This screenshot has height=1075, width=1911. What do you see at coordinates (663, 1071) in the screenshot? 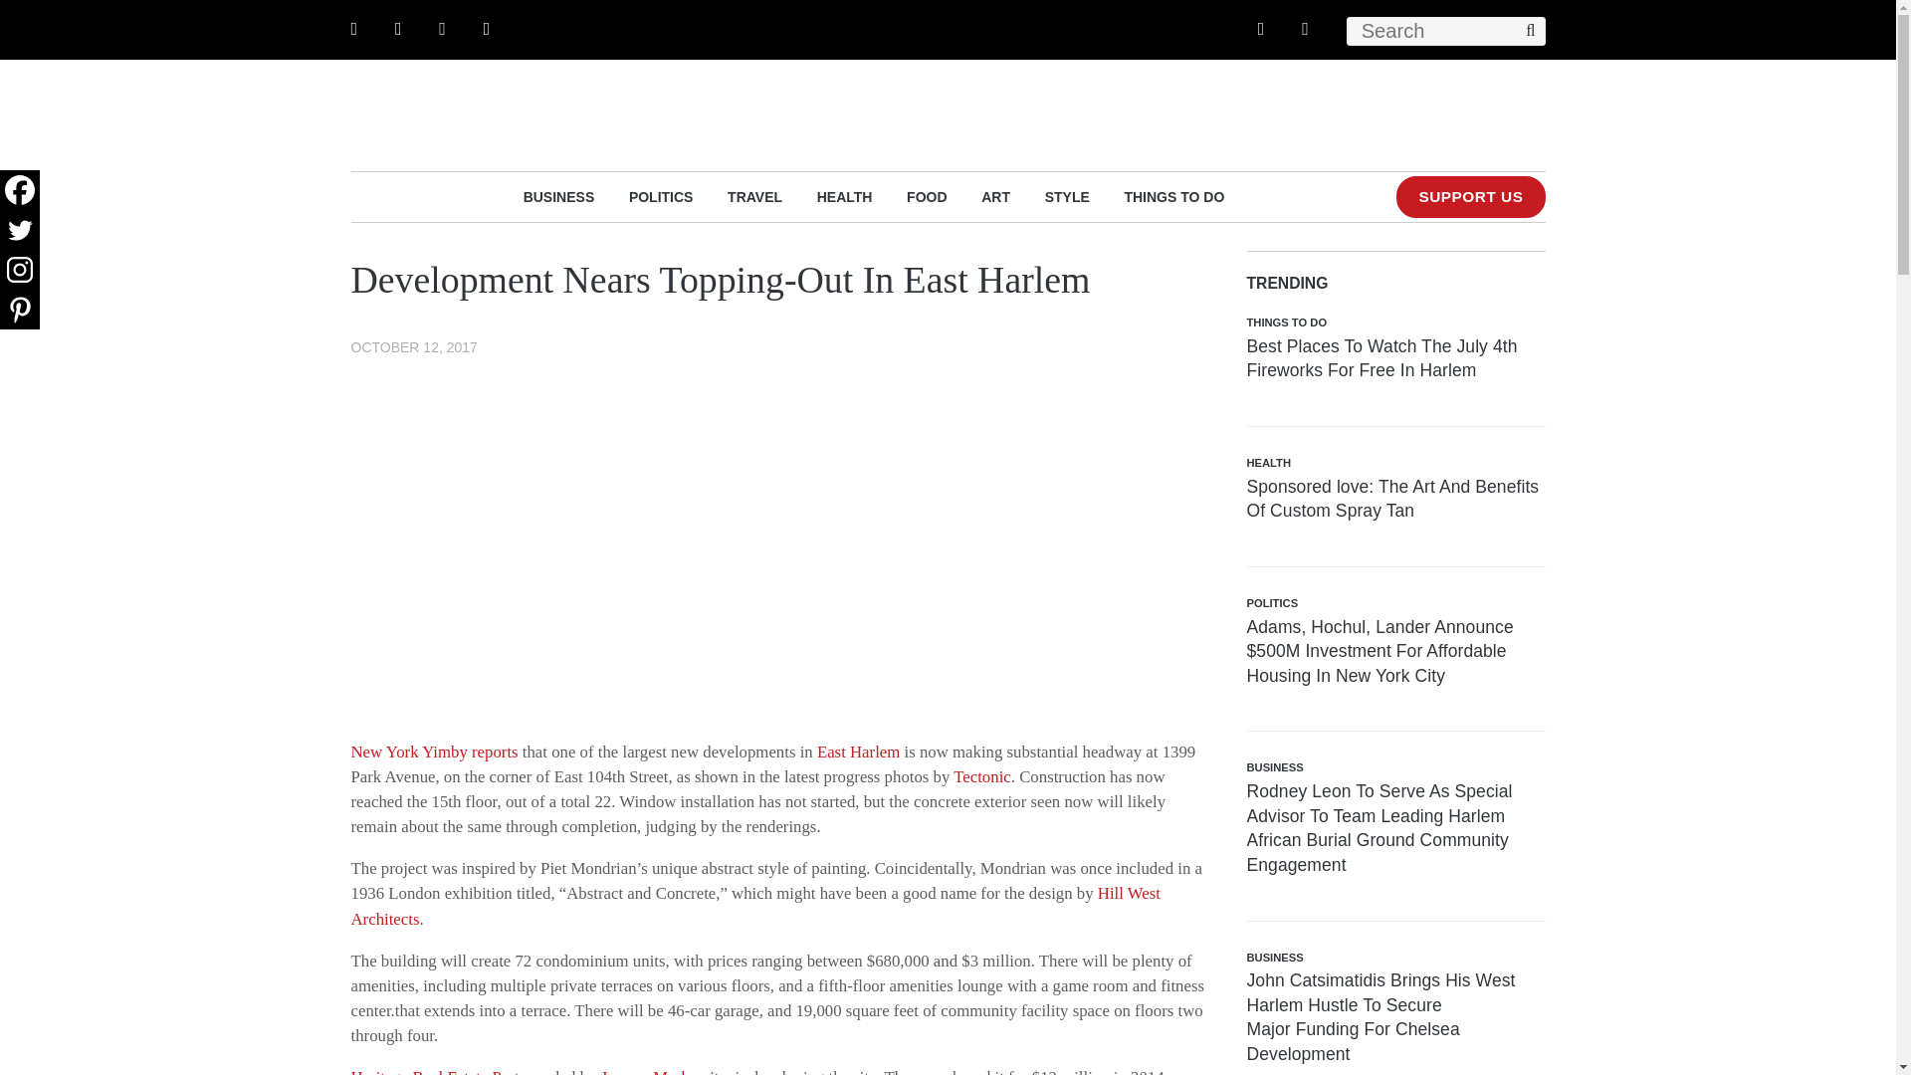
I see `Jeremy Markowitz` at bounding box center [663, 1071].